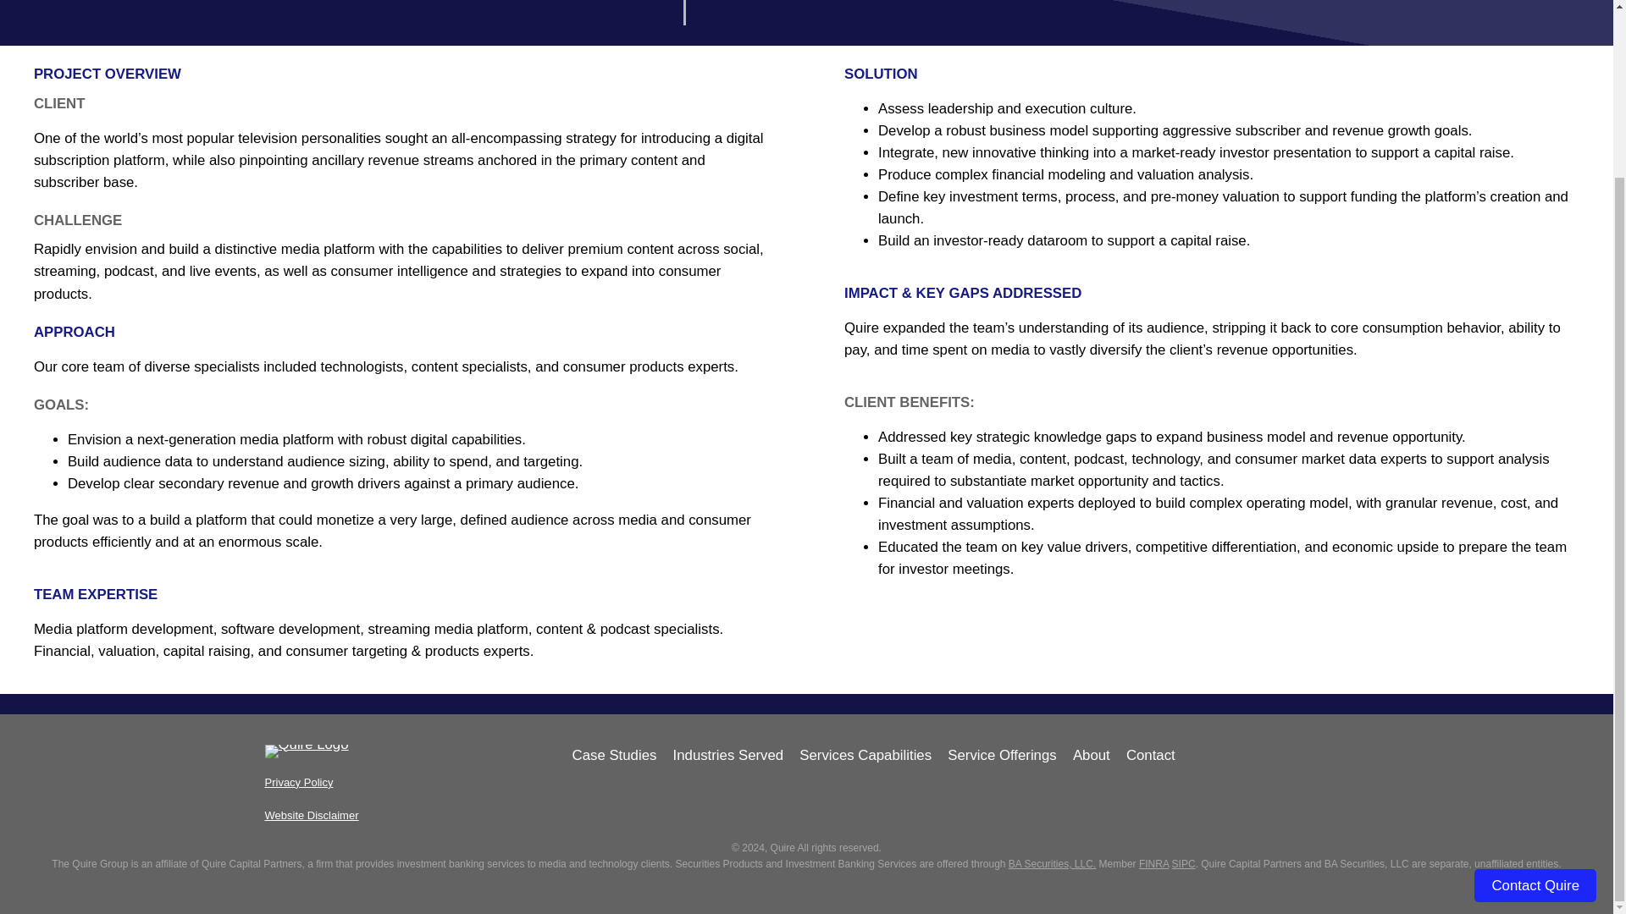  Describe the element at coordinates (1052, 864) in the screenshot. I see `BA Securities, LLC.` at that location.